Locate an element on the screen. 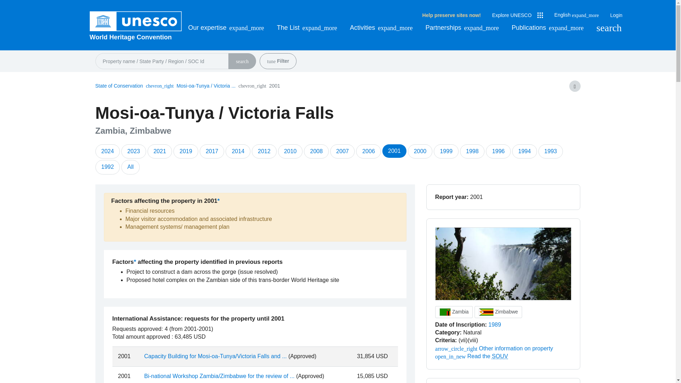  World Heritage Convention is located at coordinates (135, 37).